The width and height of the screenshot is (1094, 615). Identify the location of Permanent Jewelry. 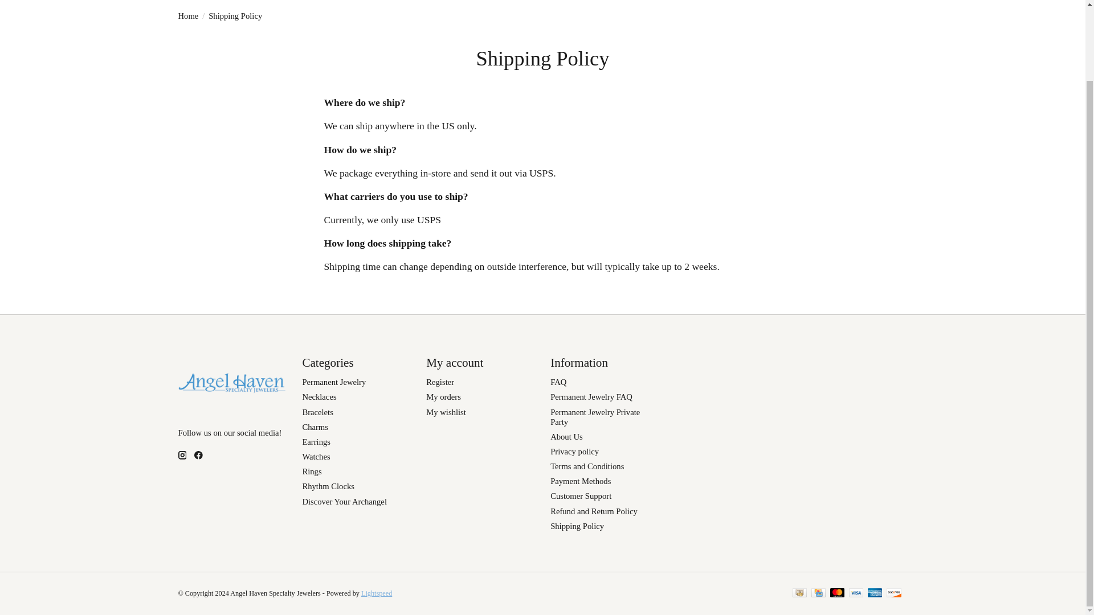
(333, 382).